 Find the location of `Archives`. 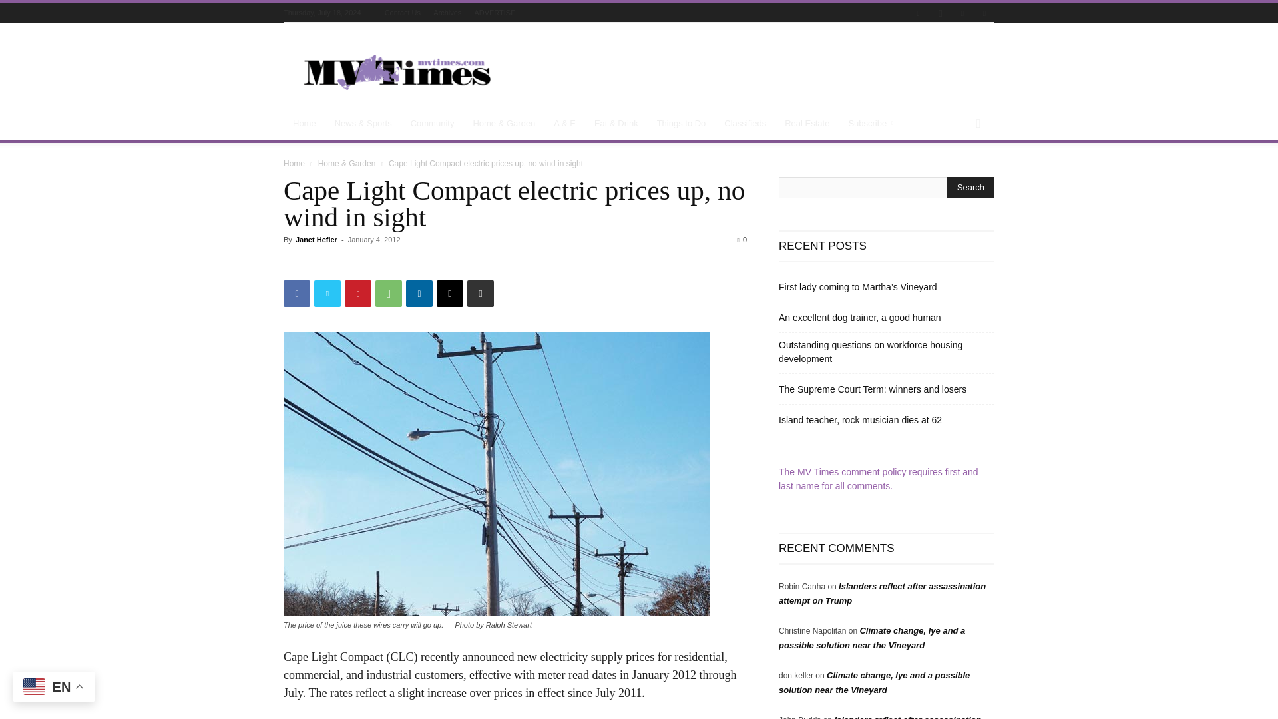

Archives is located at coordinates (447, 12).